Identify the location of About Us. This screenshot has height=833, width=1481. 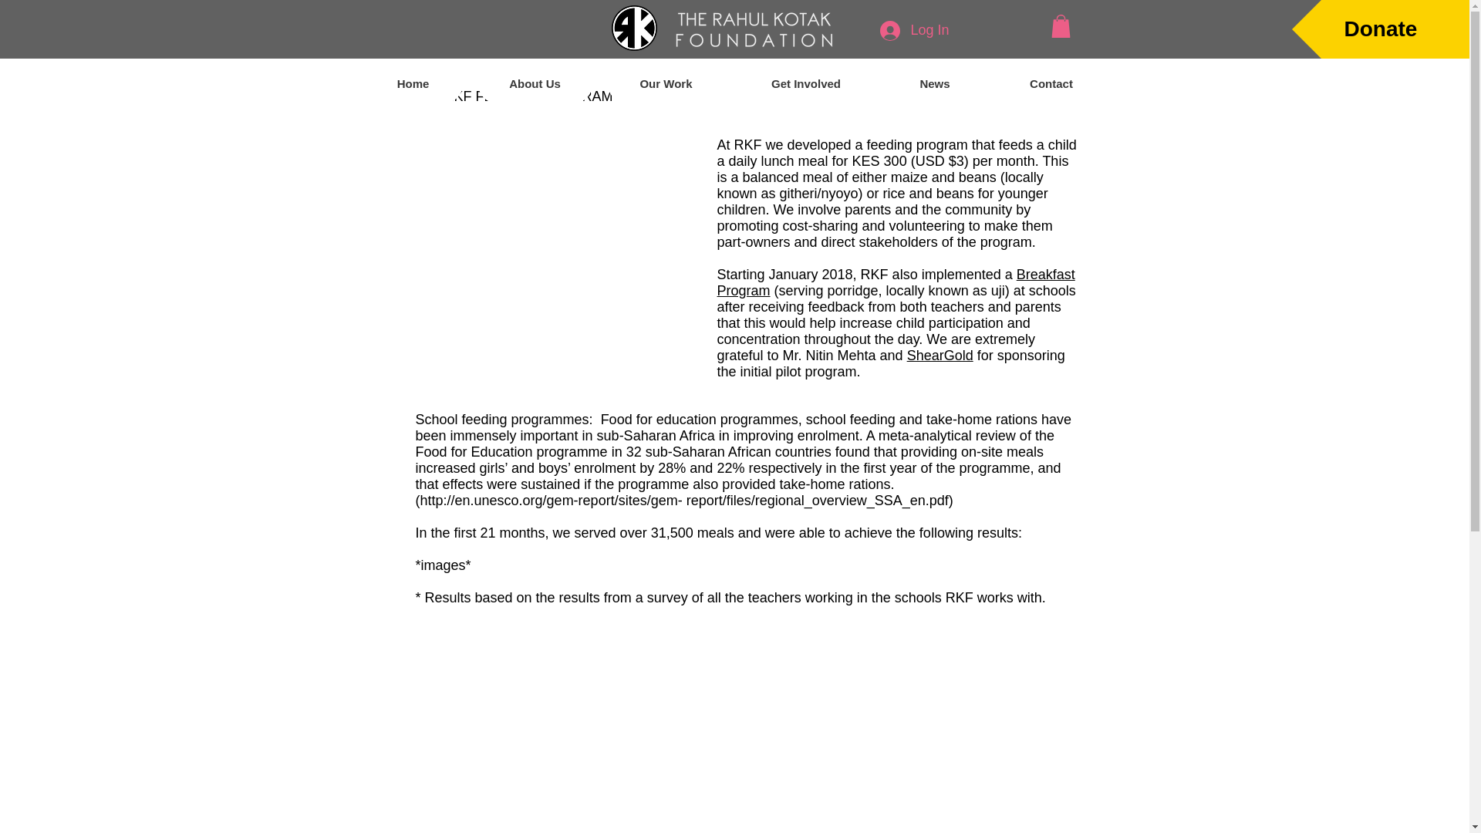
(535, 83).